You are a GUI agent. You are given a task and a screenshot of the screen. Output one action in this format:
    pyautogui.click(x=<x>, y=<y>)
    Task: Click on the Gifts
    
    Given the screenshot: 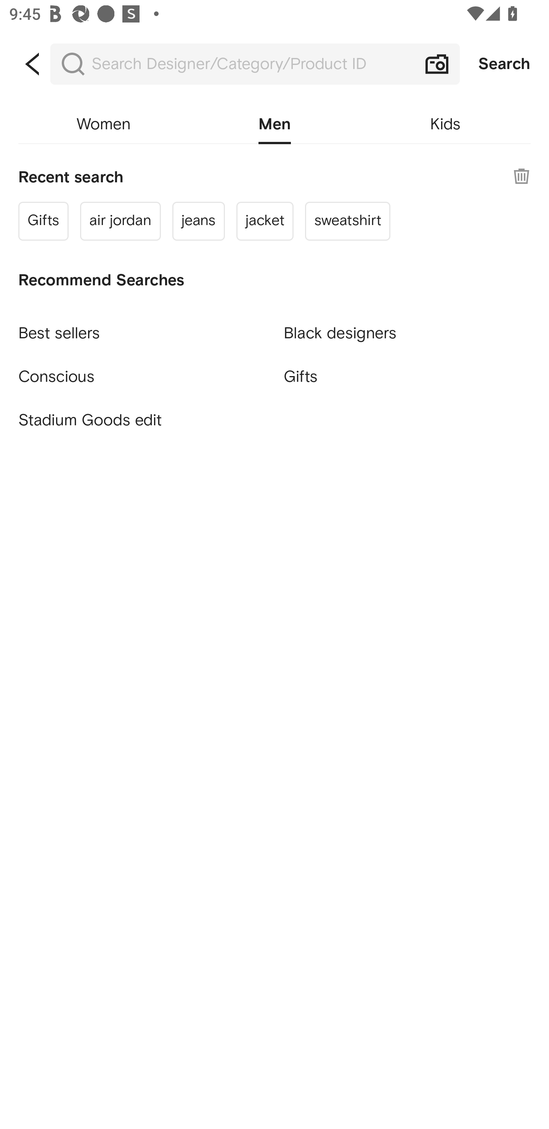 What is the action you would take?
    pyautogui.click(x=43, y=220)
    